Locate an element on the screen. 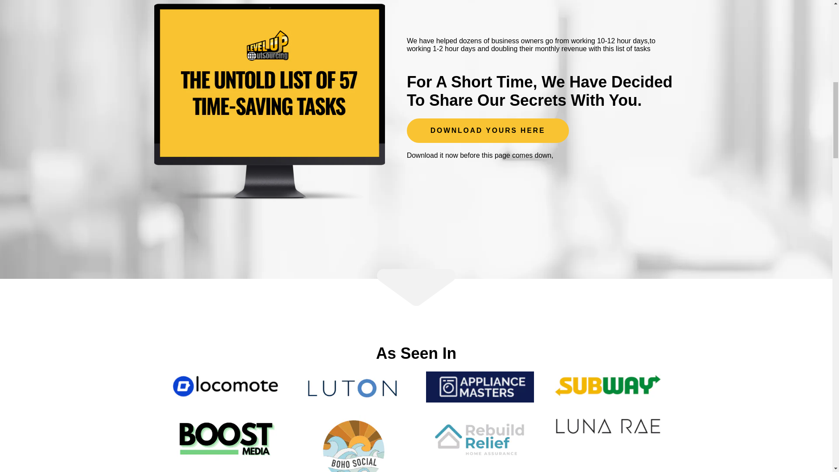  DOWNLOAD YOURS HERE is located at coordinates (488, 131).